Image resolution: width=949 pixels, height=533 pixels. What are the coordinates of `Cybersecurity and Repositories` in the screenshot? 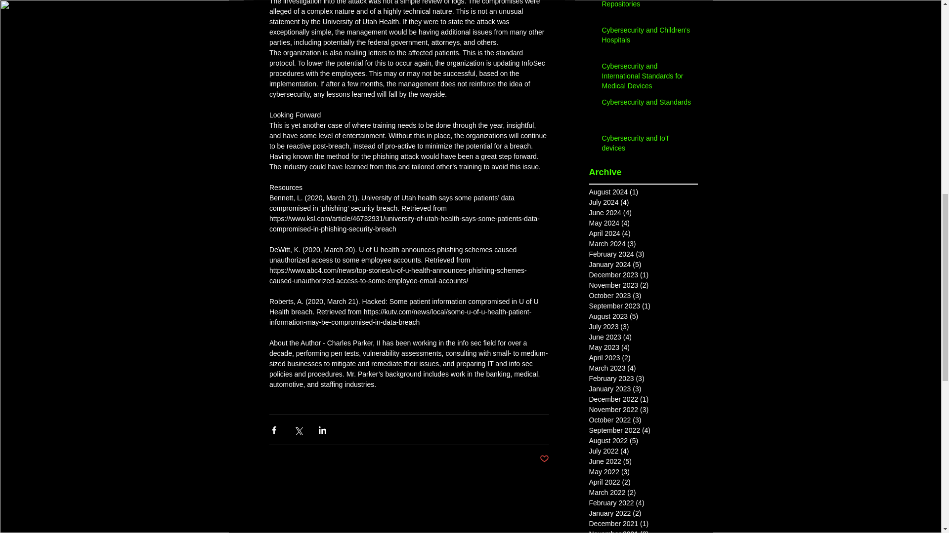 It's located at (647, 6).